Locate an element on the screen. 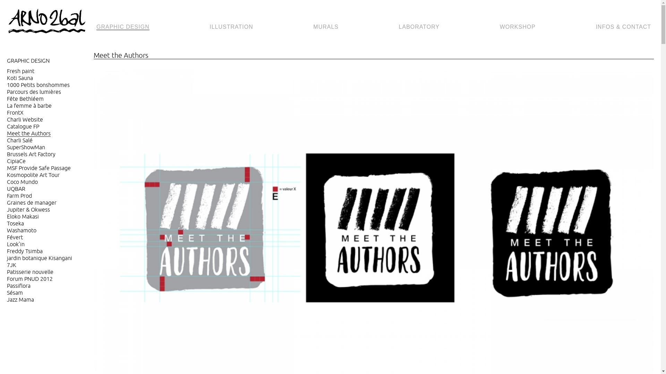 The height and width of the screenshot is (374, 666). MSF Provide Safe Passage is located at coordinates (39, 168).